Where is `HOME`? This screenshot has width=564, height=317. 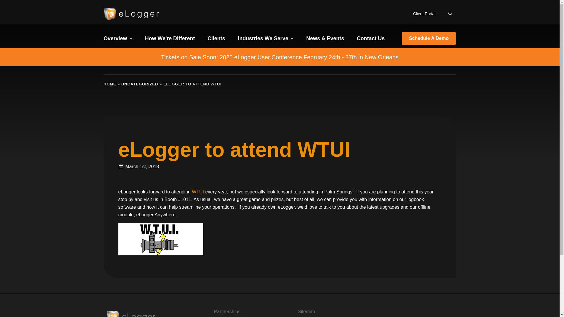 HOME is located at coordinates (110, 84).